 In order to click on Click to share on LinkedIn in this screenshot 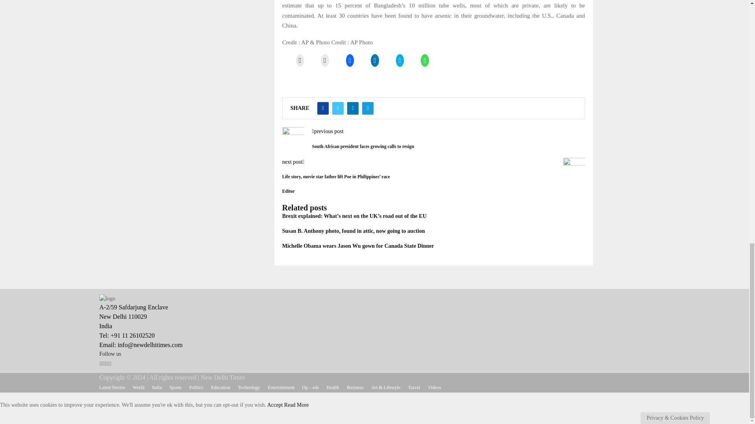, I will do `click(374, 60)`.